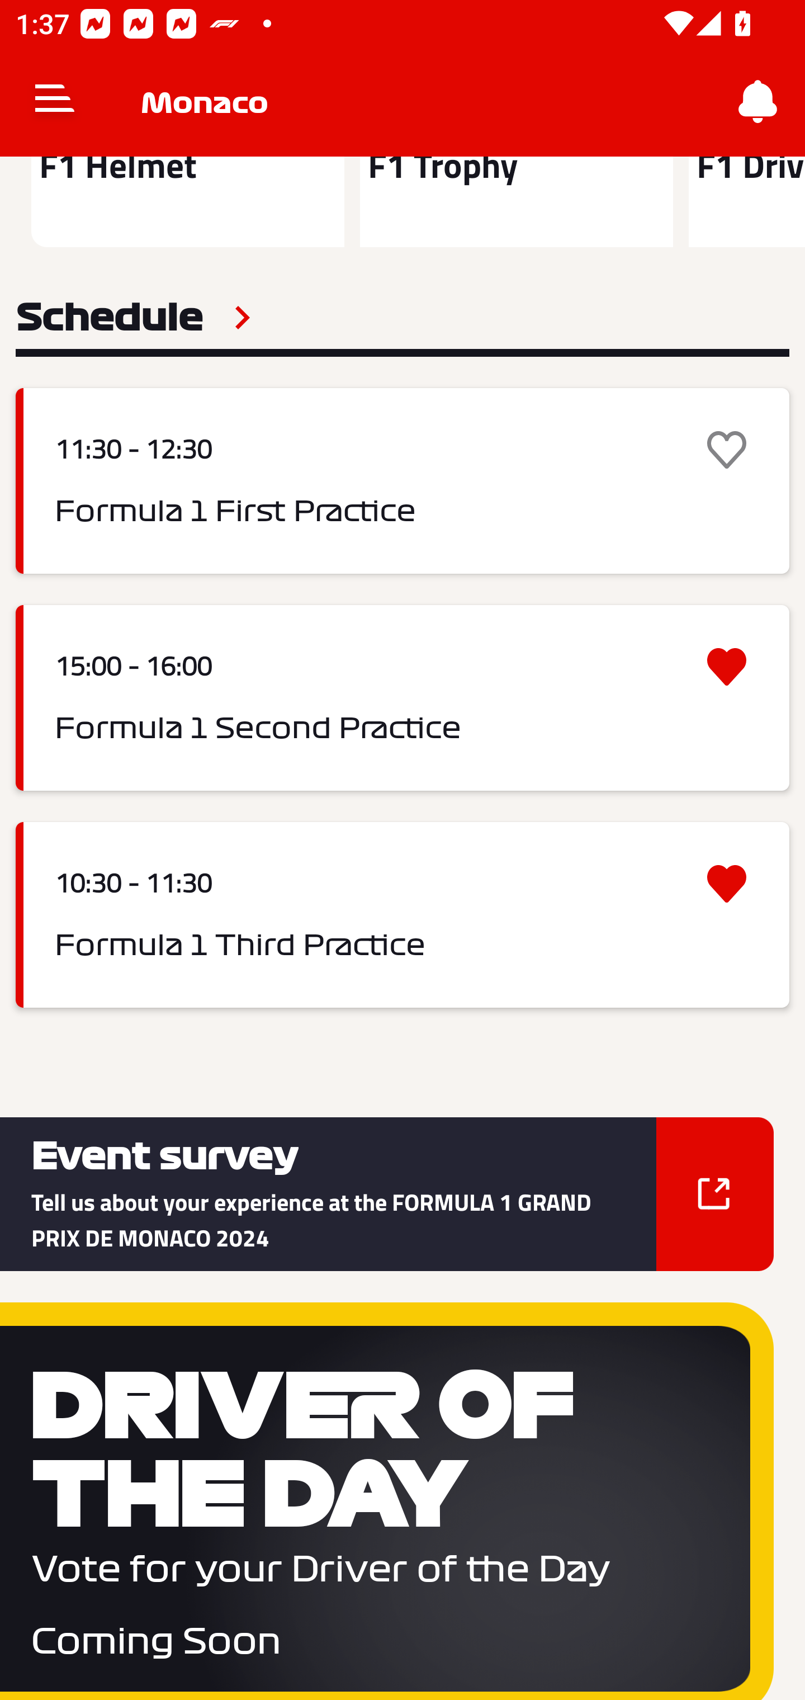 This screenshot has width=805, height=1700. What do you see at coordinates (516, 201) in the screenshot?
I see `F1 Trophy` at bounding box center [516, 201].